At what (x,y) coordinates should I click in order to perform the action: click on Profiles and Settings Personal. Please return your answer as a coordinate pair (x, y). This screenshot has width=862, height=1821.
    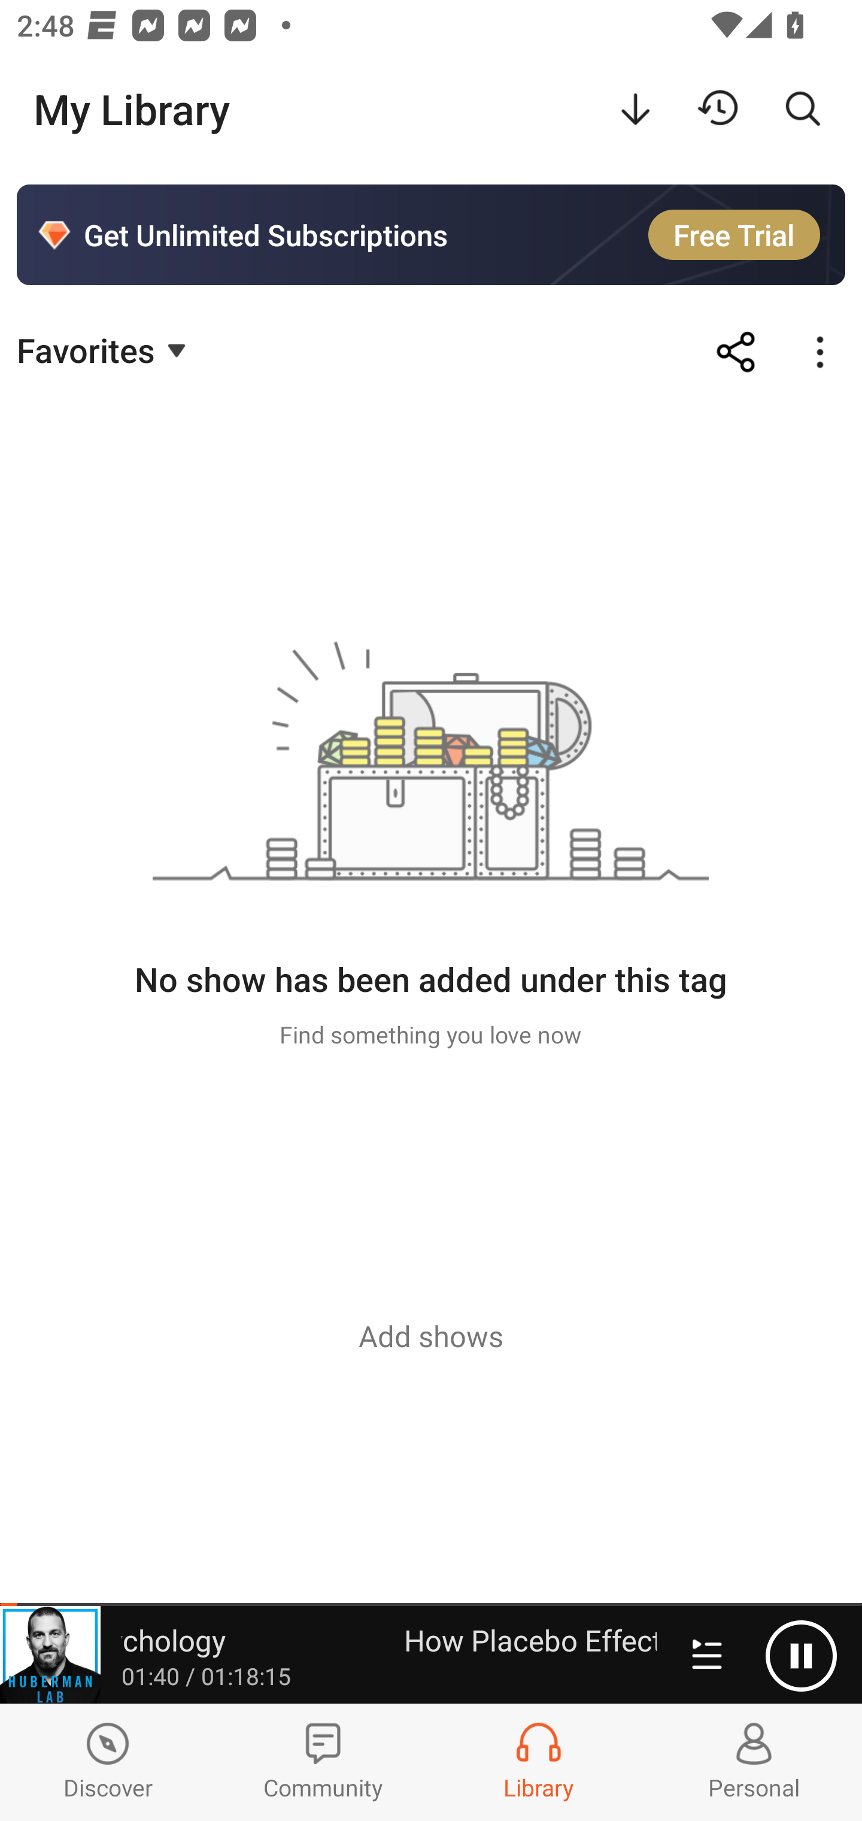
    Looking at the image, I should click on (754, 1762).